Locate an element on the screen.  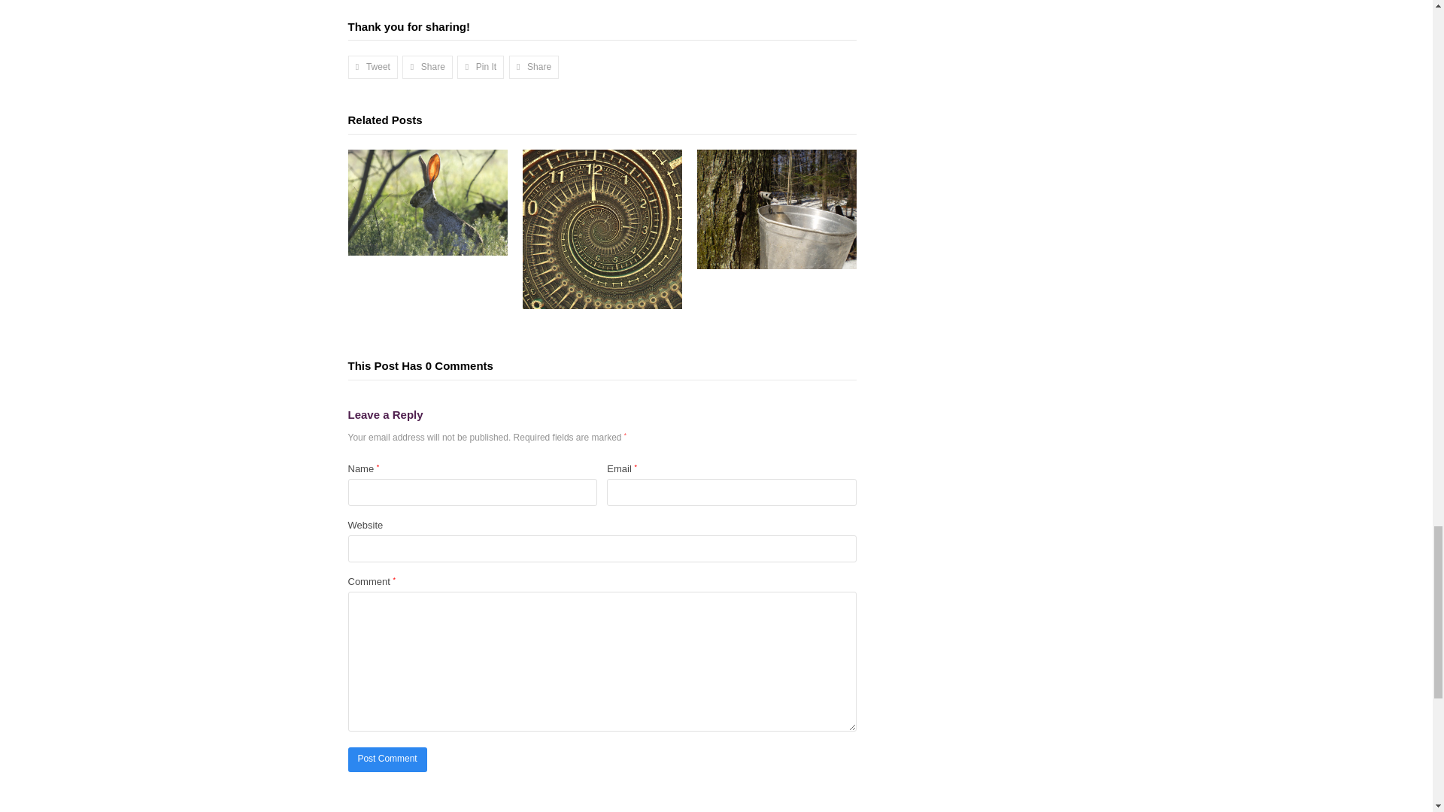
Tapping into Joy is located at coordinates (776, 209).